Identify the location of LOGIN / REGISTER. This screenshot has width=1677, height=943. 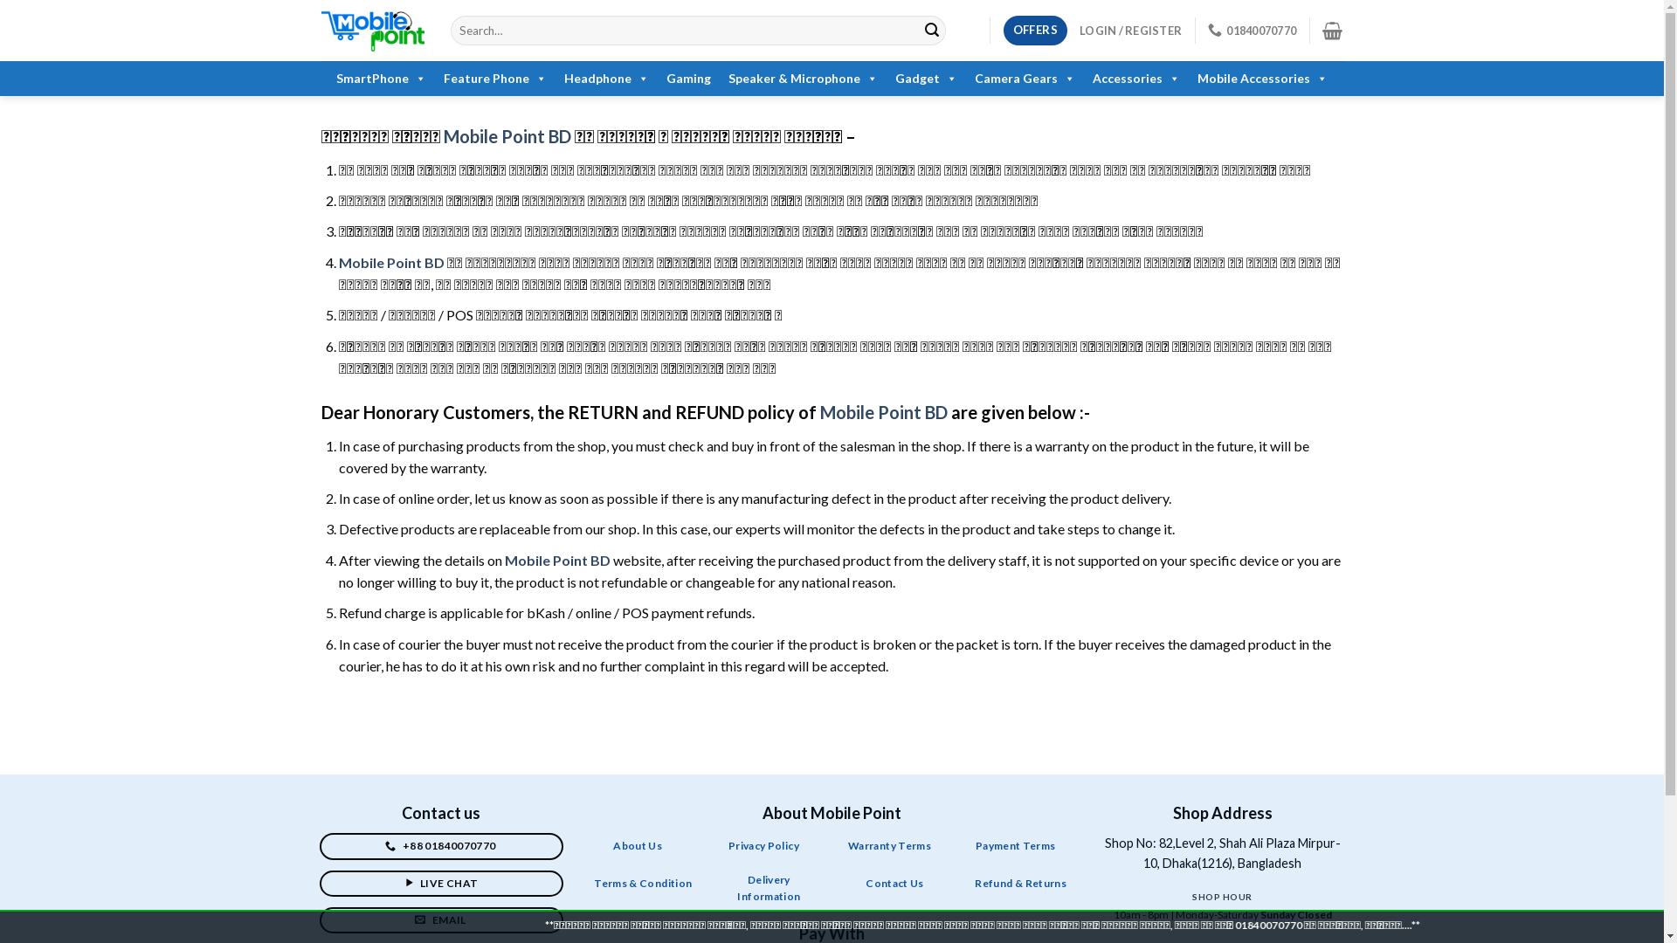
(1130, 31).